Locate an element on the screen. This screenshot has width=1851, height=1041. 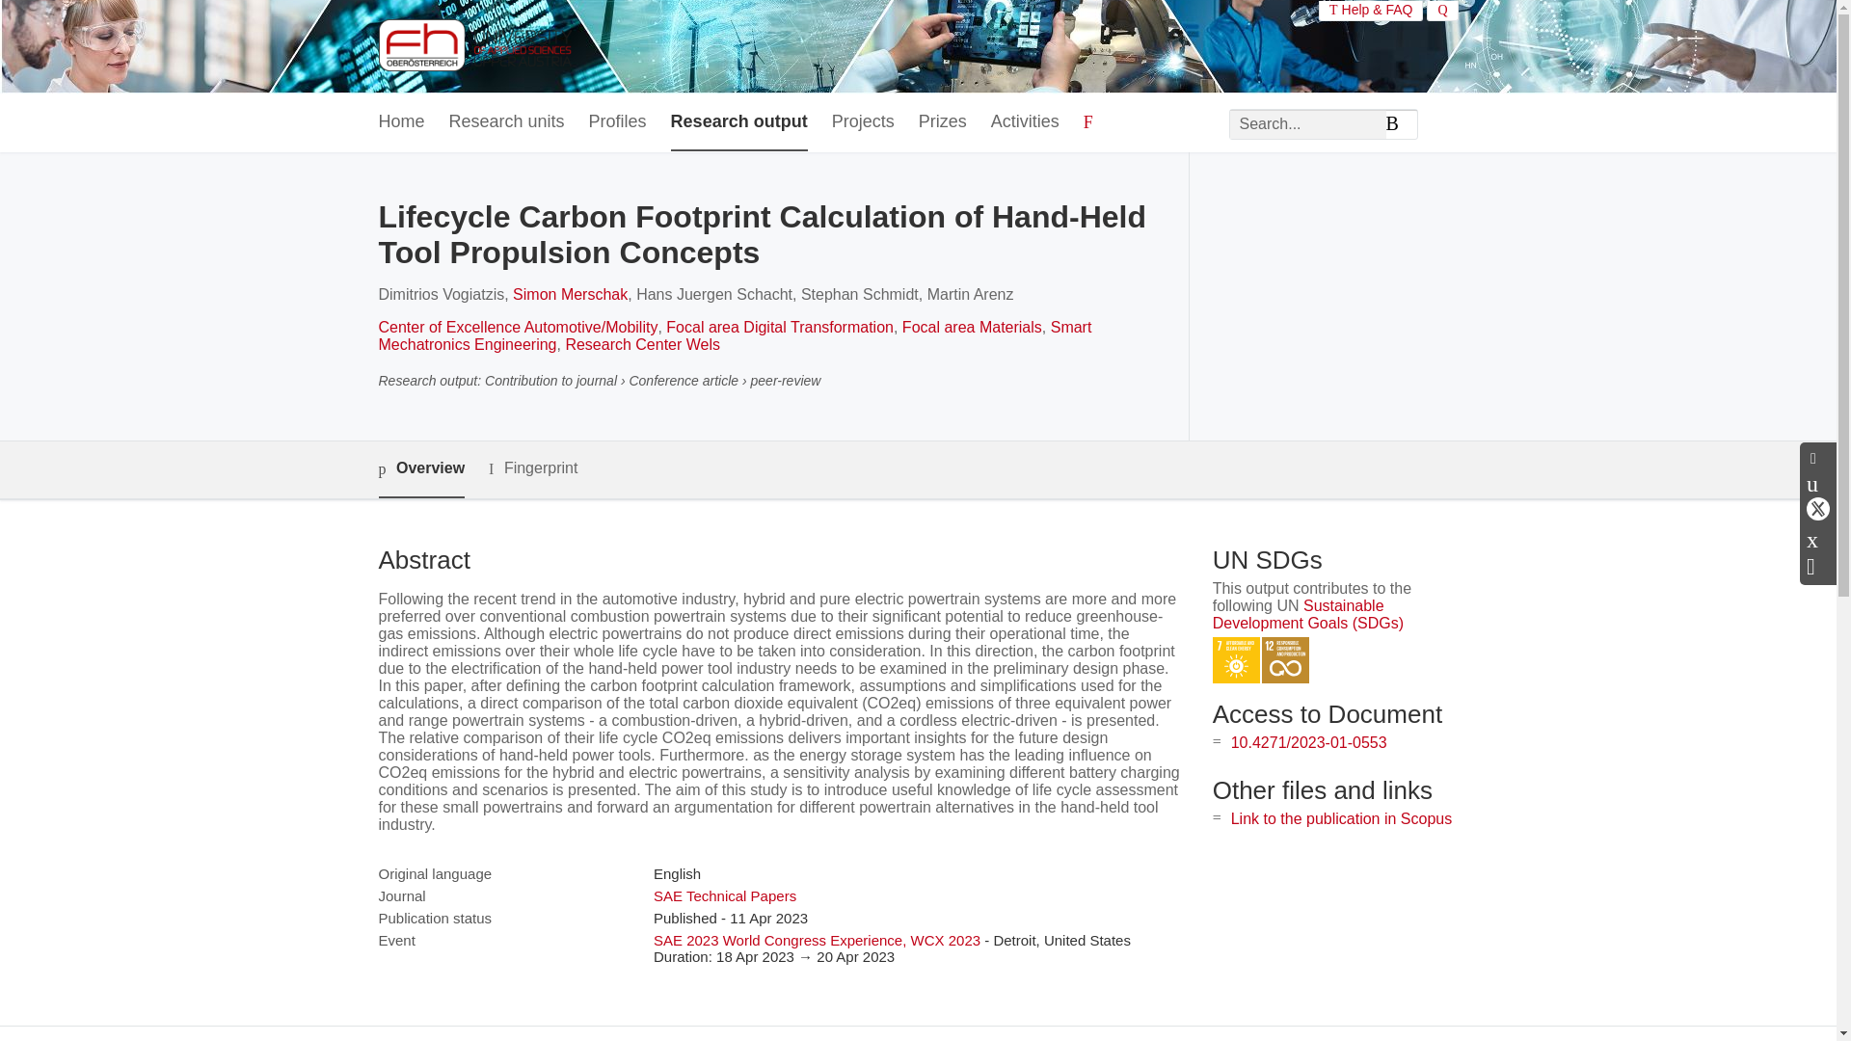
SDG 7 - Affordable and Clean Energy is located at coordinates (1236, 659).